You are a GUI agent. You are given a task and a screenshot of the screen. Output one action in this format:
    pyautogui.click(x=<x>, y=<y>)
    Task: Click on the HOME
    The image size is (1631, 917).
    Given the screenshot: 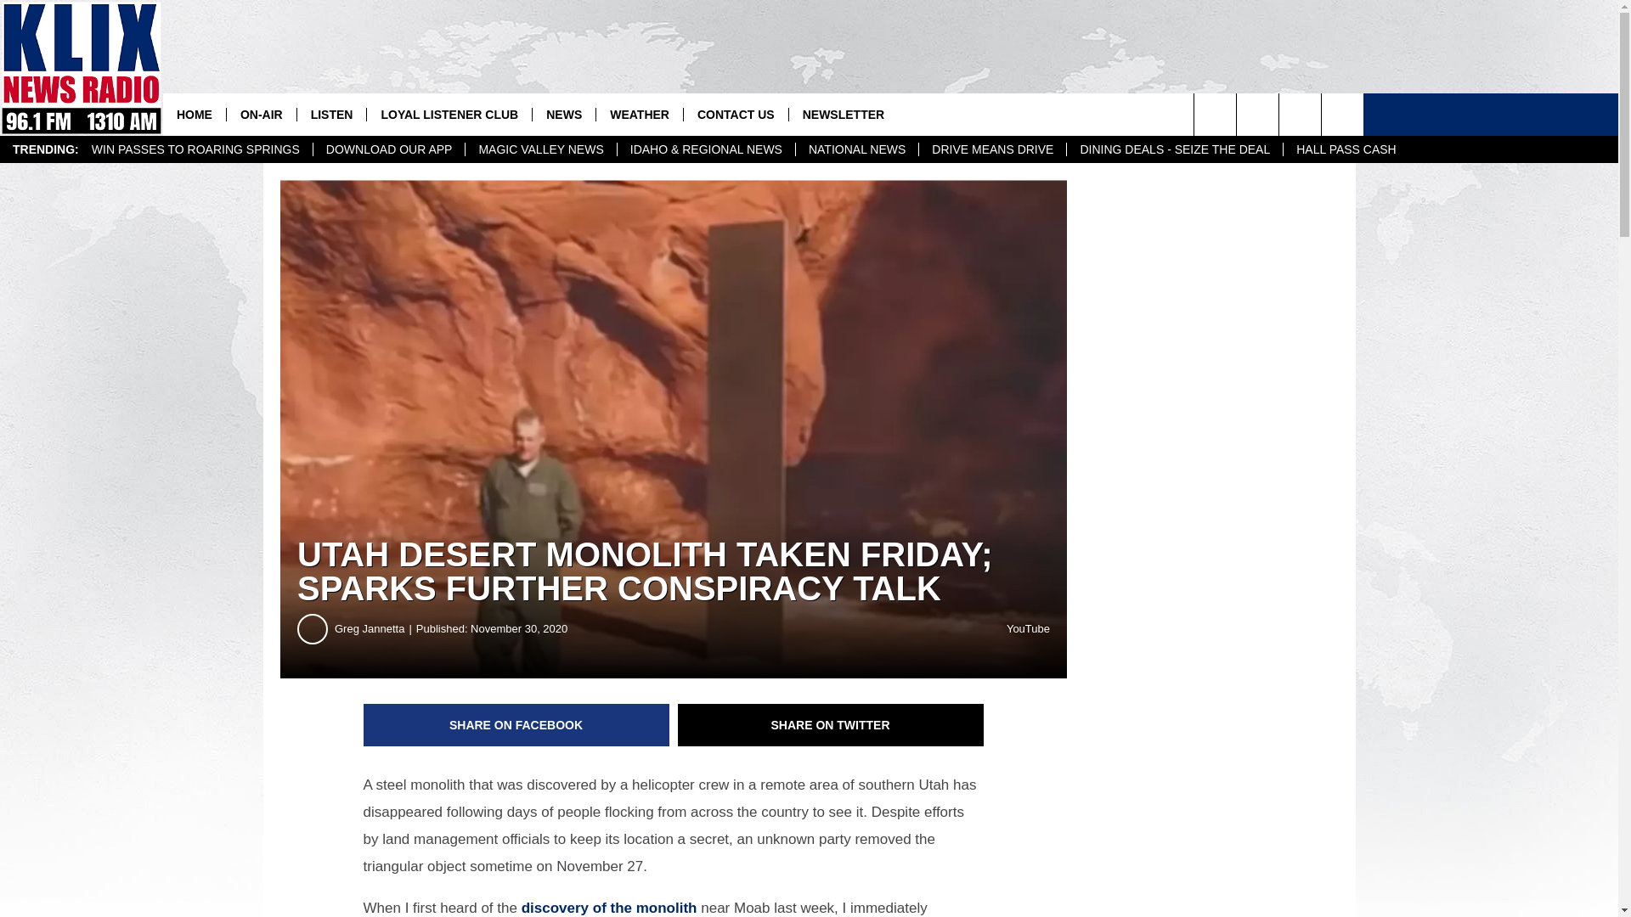 What is the action you would take?
    pyautogui.click(x=195, y=114)
    